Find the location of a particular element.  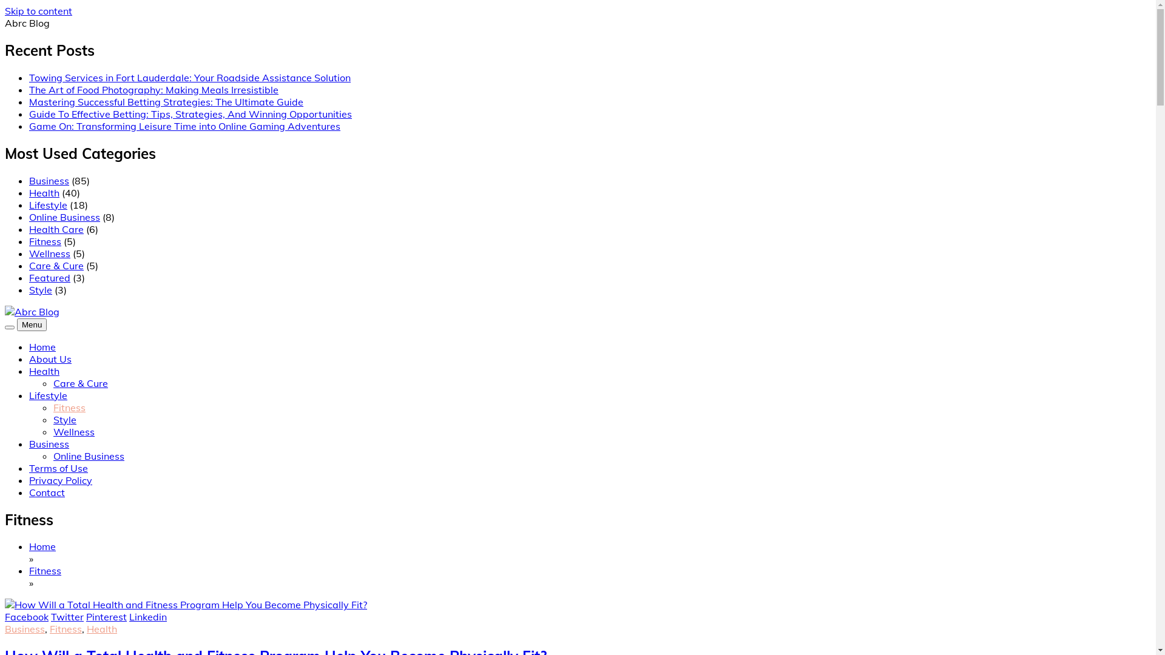

Featured is located at coordinates (50, 278).